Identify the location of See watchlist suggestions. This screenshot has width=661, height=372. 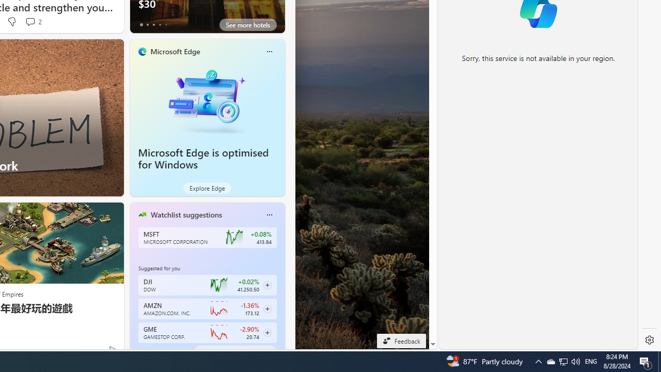
(234, 351).